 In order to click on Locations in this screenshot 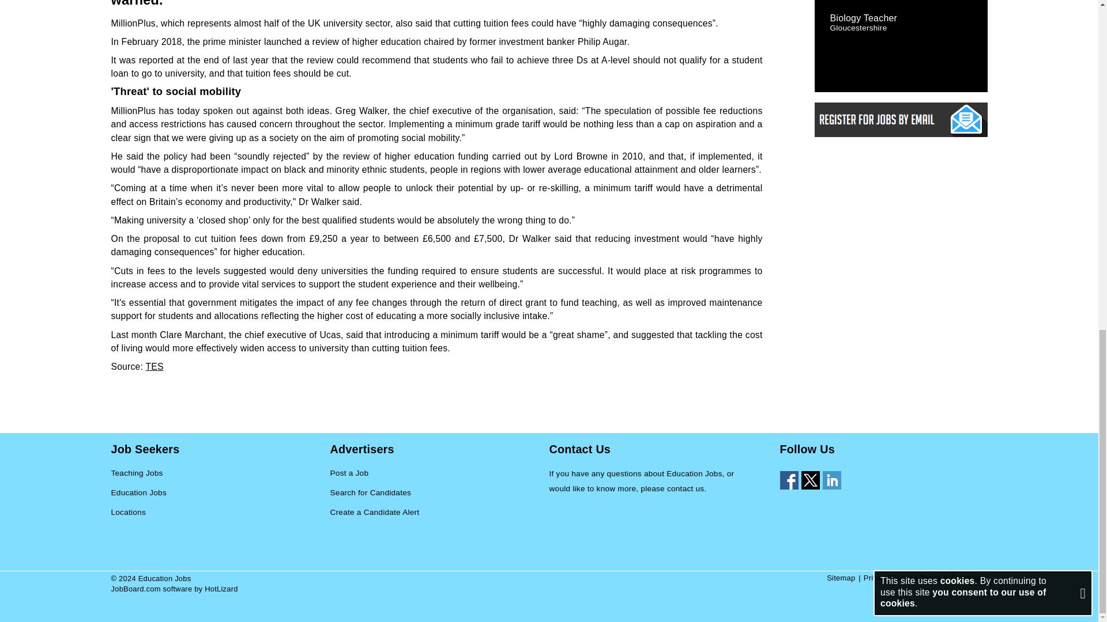, I will do `click(128, 513)`.